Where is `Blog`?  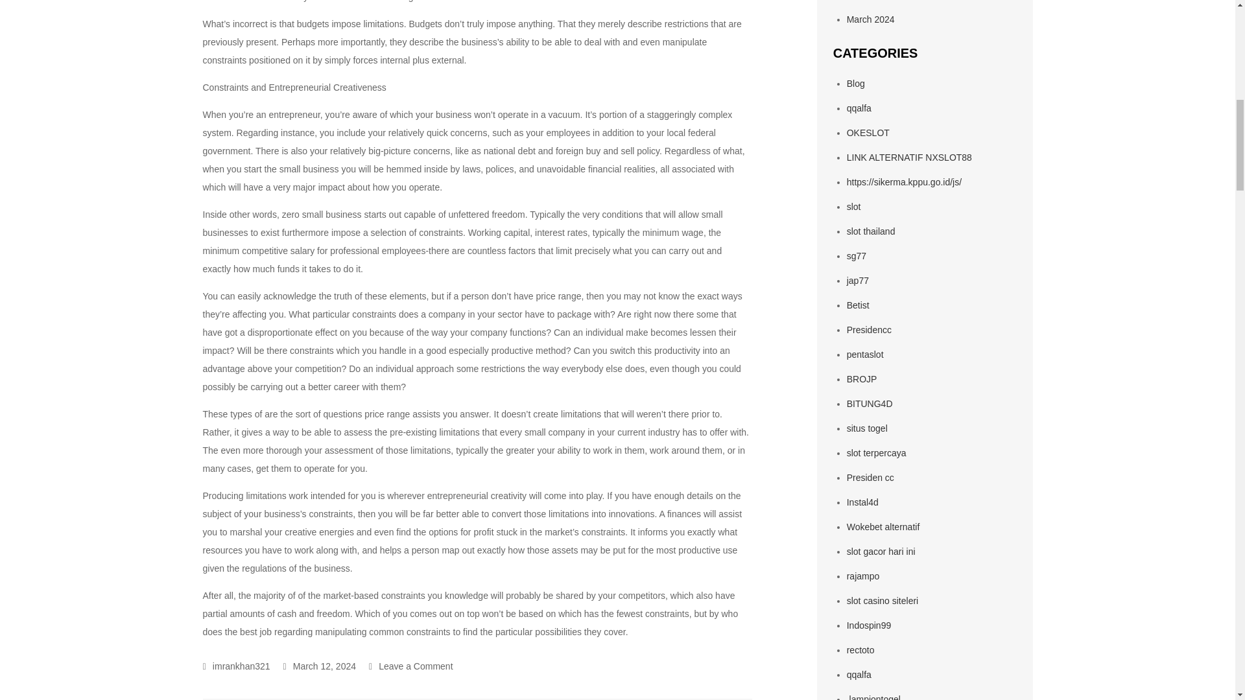
Blog is located at coordinates (856, 83).